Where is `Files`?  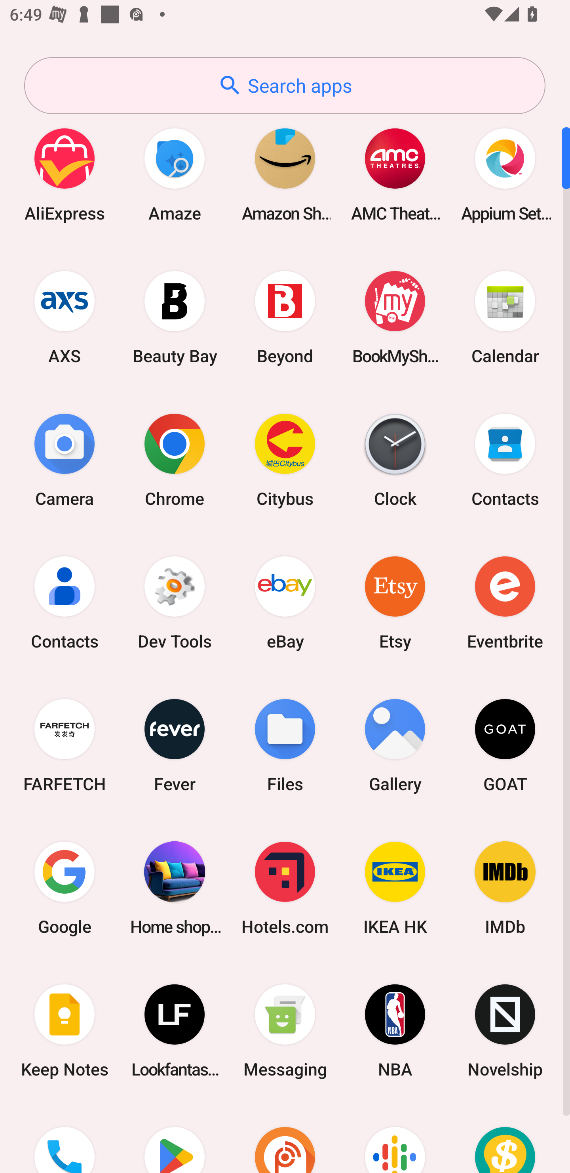
Files is located at coordinates (285, 745).